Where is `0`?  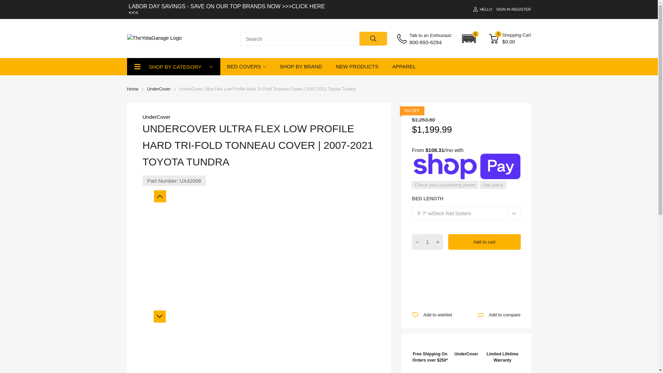
0 is located at coordinates (469, 38).